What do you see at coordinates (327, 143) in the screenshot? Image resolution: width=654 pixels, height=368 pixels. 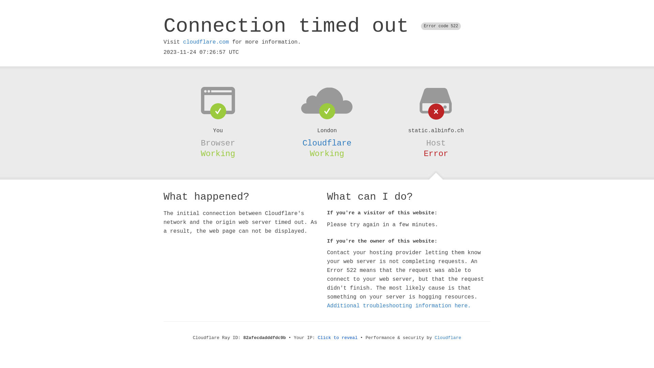 I see `Cloudflare` at bounding box center [327, 143].